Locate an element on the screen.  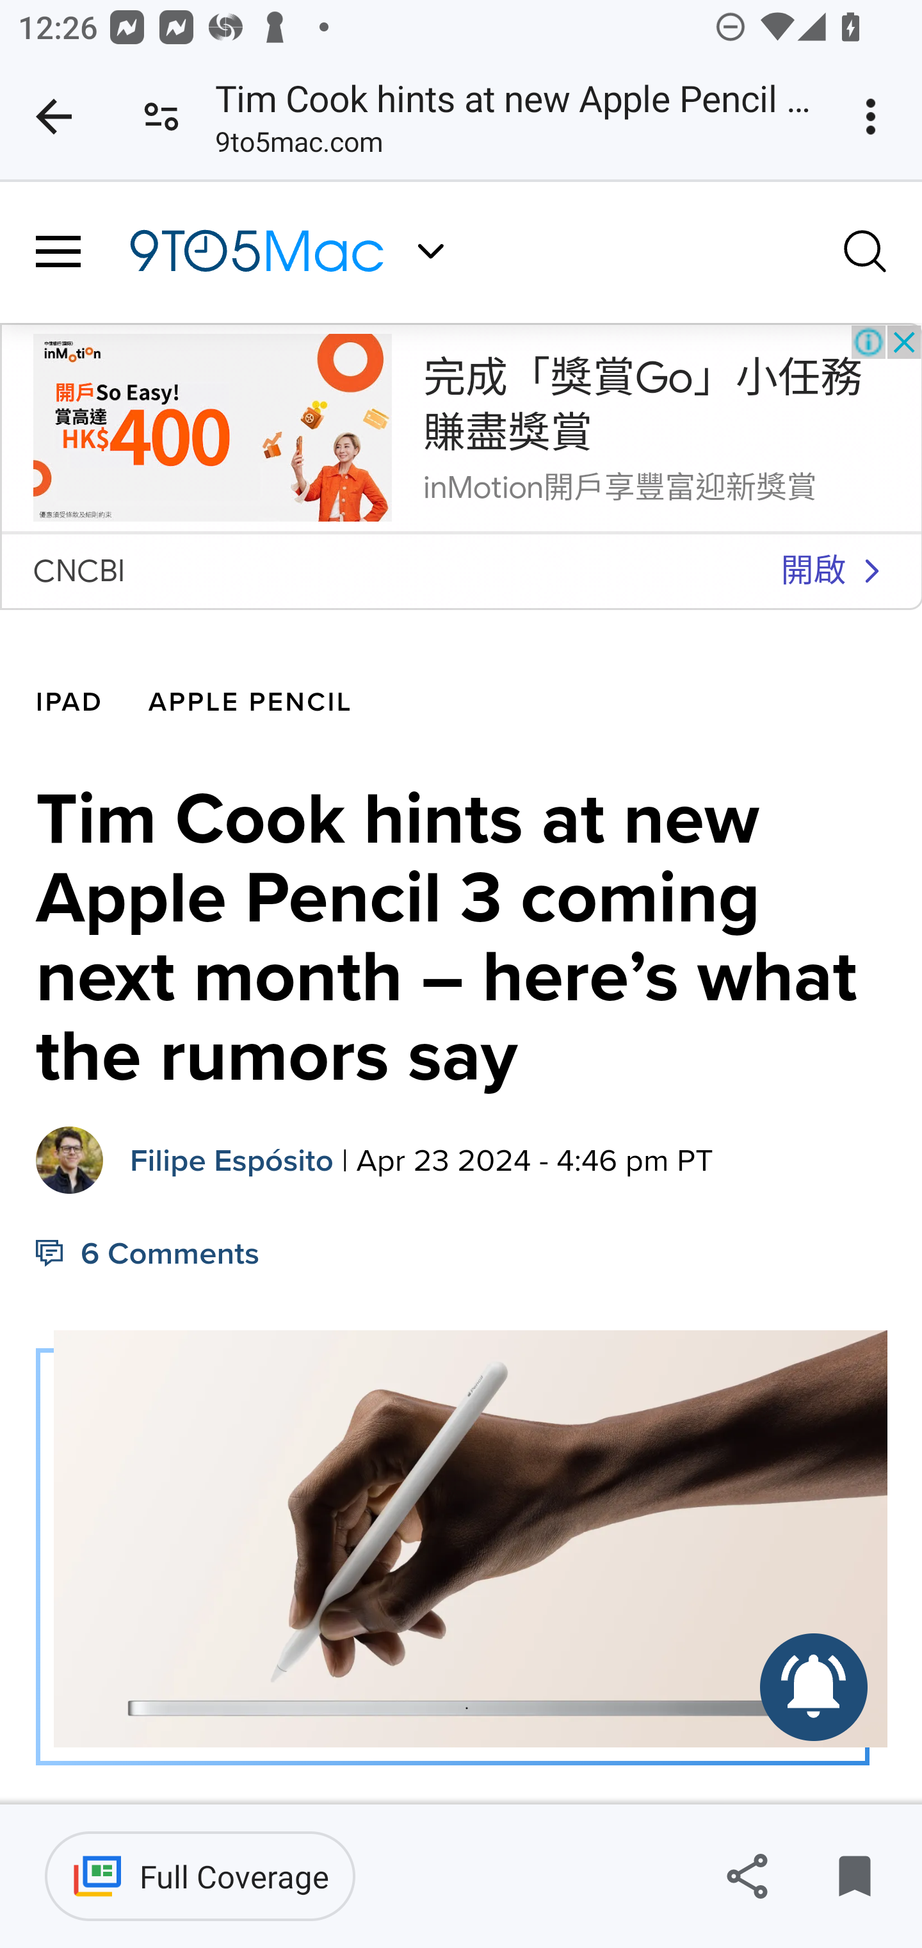
inMotion開戶享豐富迎新獎賞 is located at coordinates (620, 486).